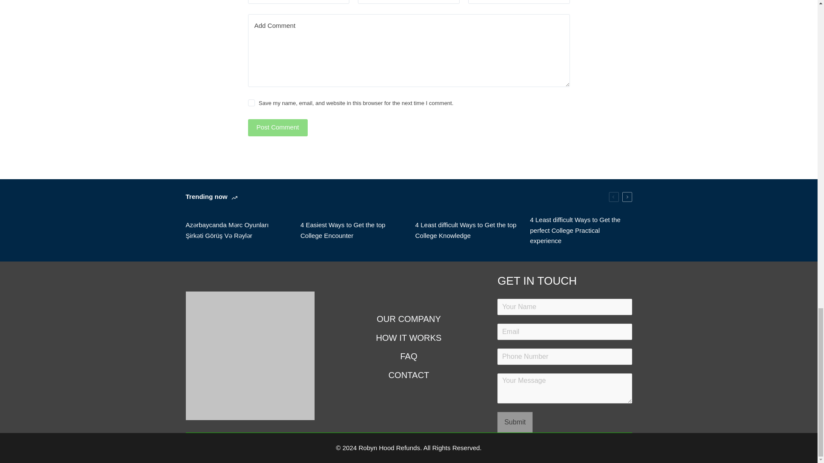  What do you see at coordinates (408, 319) in the screenshot?
I see `OUR COMPANY` at bounding box center [408, 319].